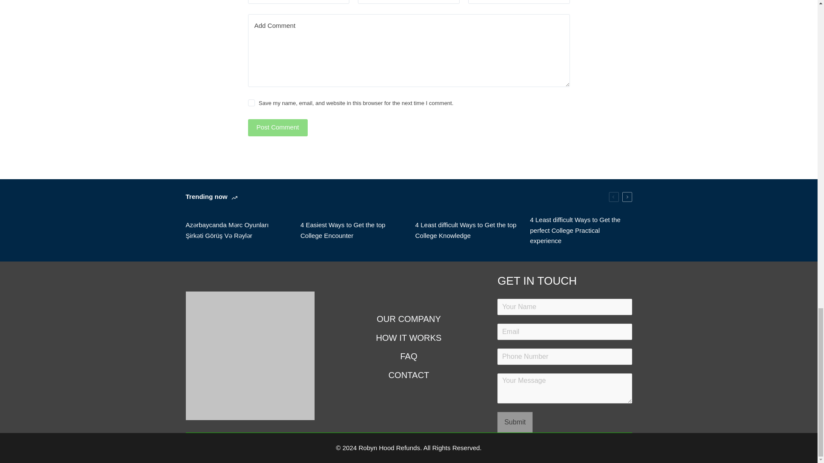  What do you see at coordinates (408, 319) in the screenshot?
I see `OUR COMPANY` at bounding box center [408, 319].